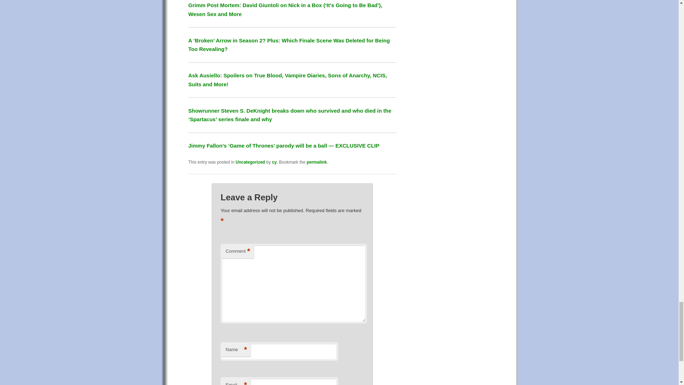  I want to click on cy, so click(274, 162).